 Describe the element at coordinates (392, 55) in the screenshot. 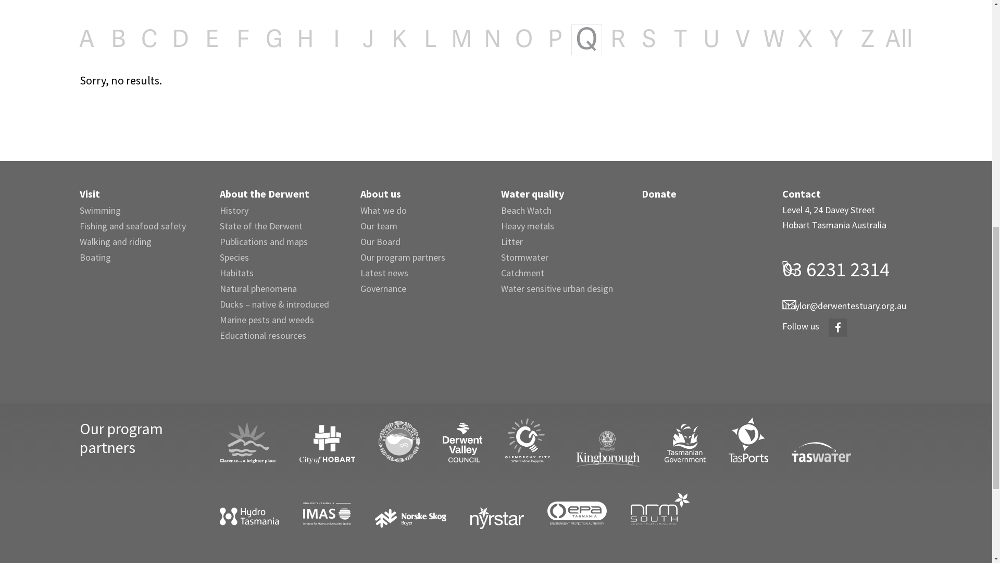

I see `Visit` at that location.